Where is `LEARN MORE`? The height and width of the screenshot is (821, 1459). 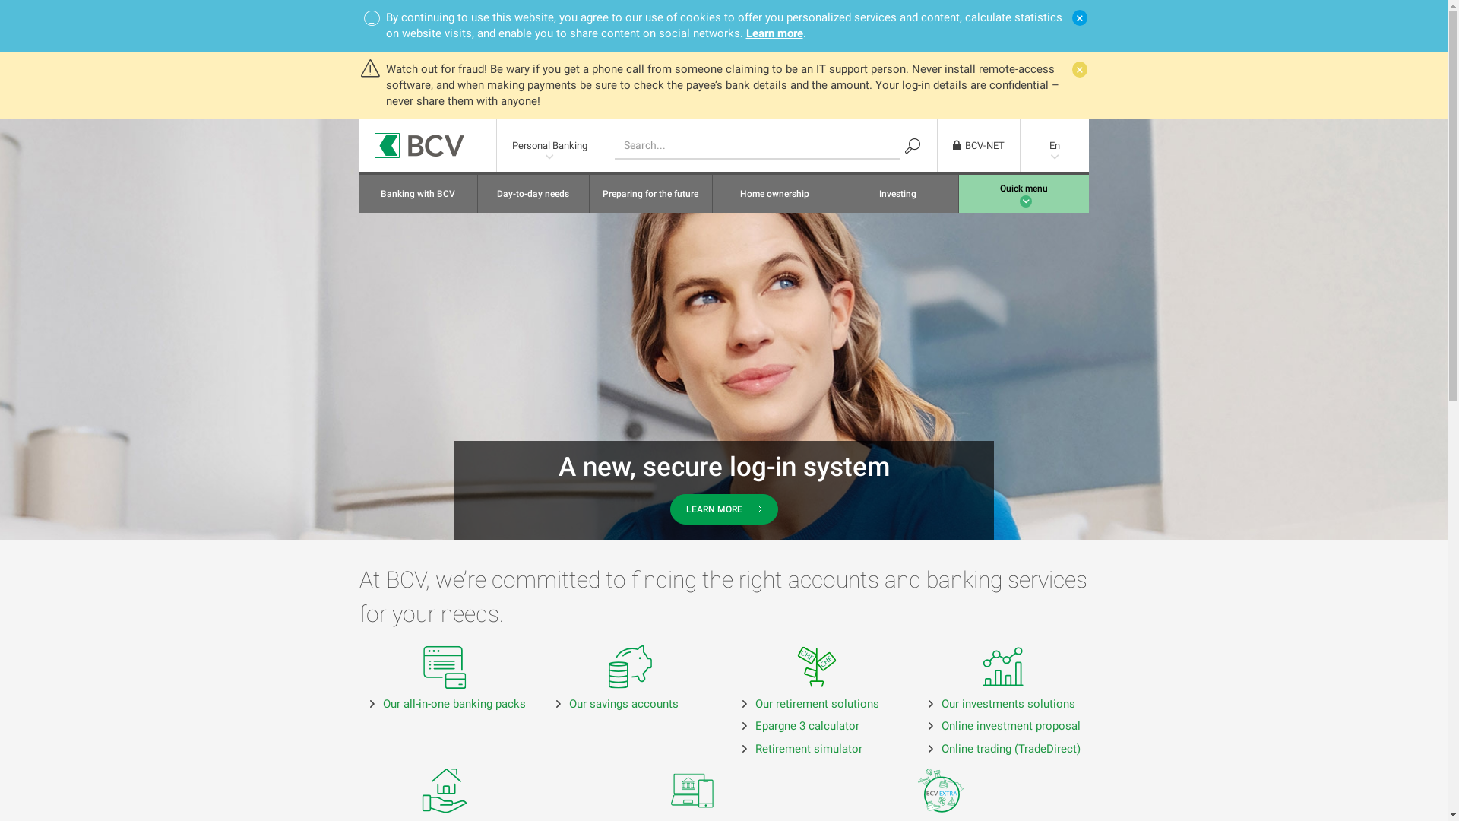
LEARN MORE is located at coordinates (724, 509).